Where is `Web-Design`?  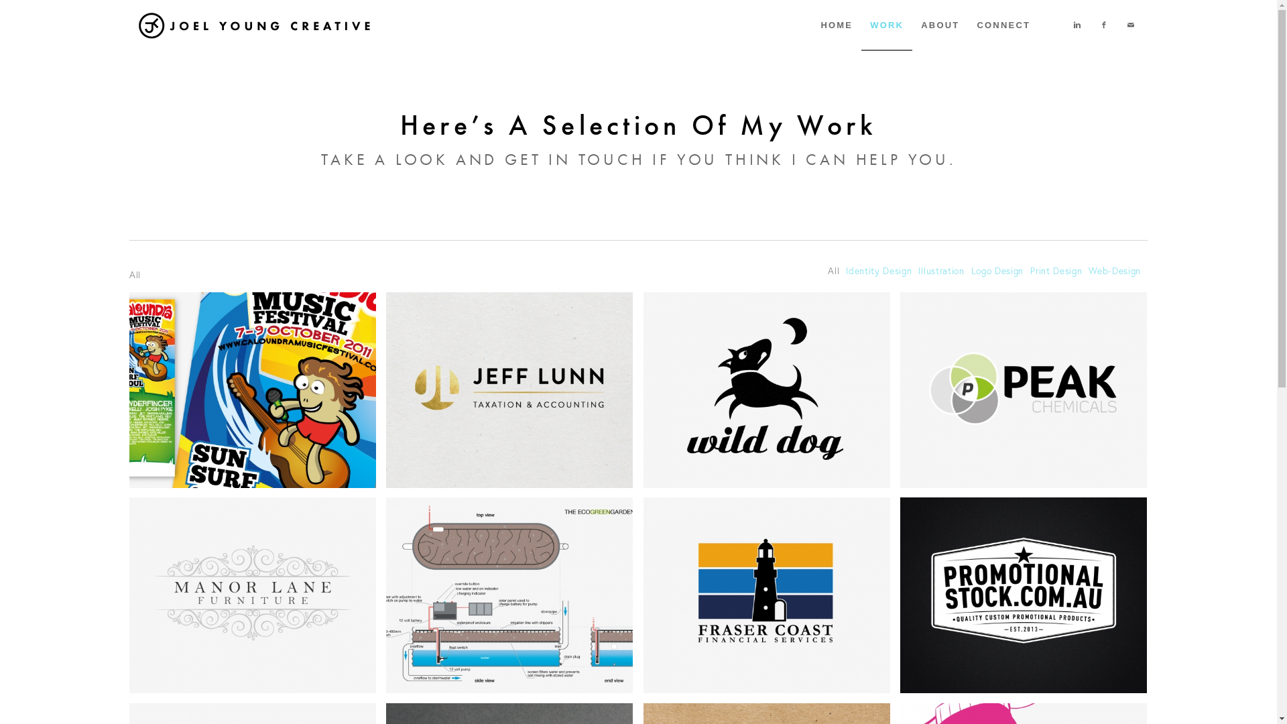 Web-Design is located at coordinates (1115, 272).